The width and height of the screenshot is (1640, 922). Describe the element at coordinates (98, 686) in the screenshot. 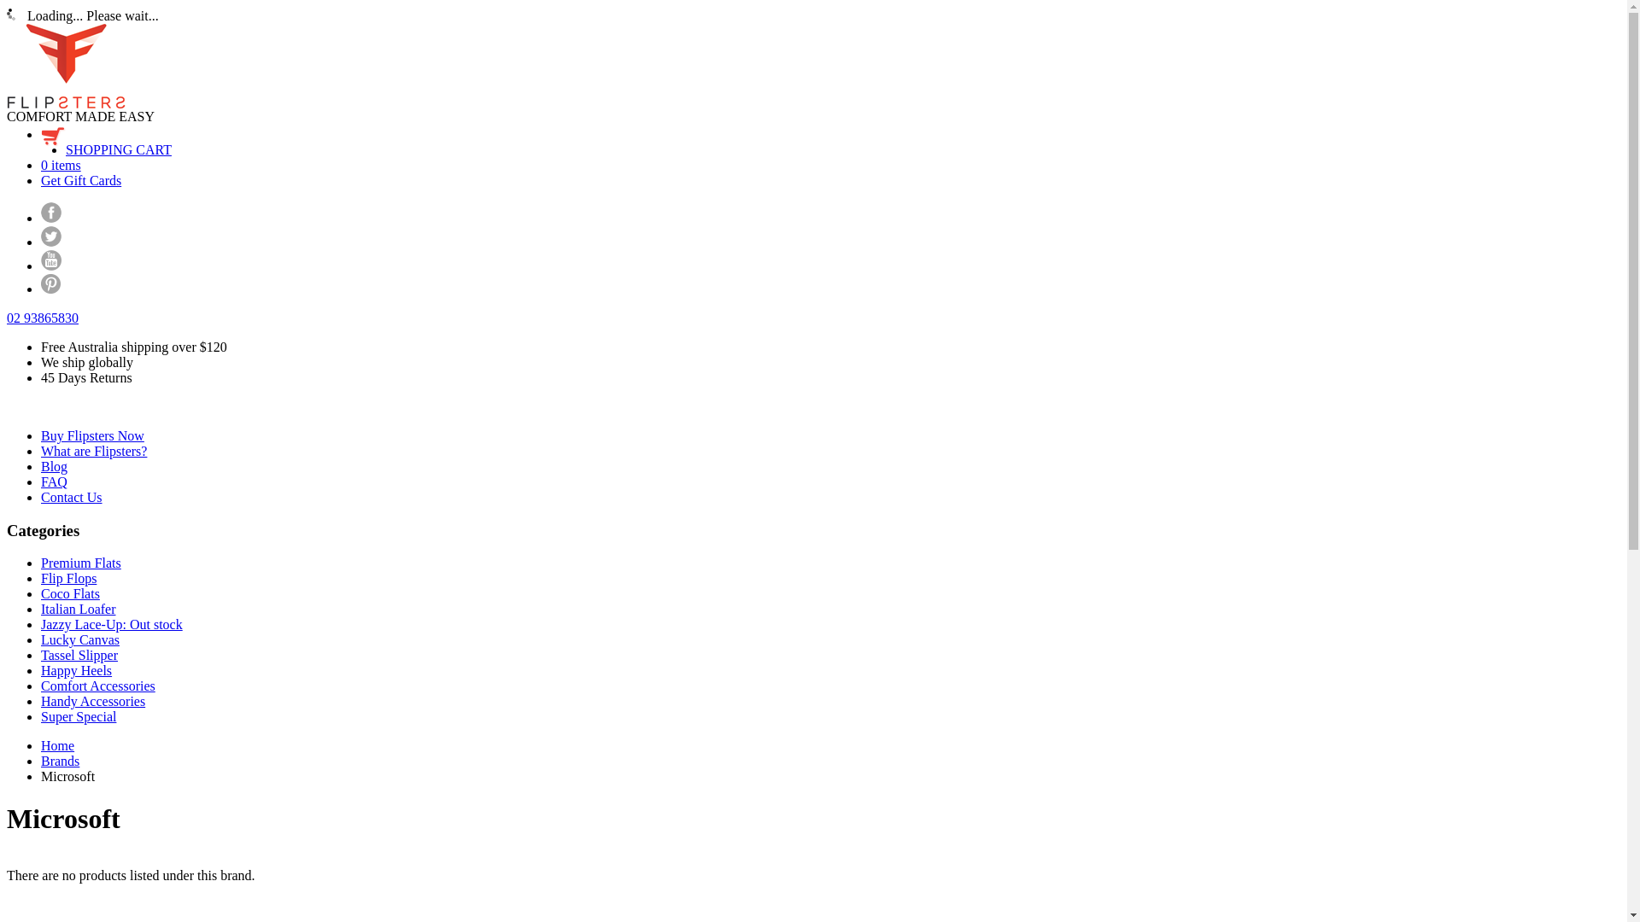

I see `Comfort Accessories` at that location.